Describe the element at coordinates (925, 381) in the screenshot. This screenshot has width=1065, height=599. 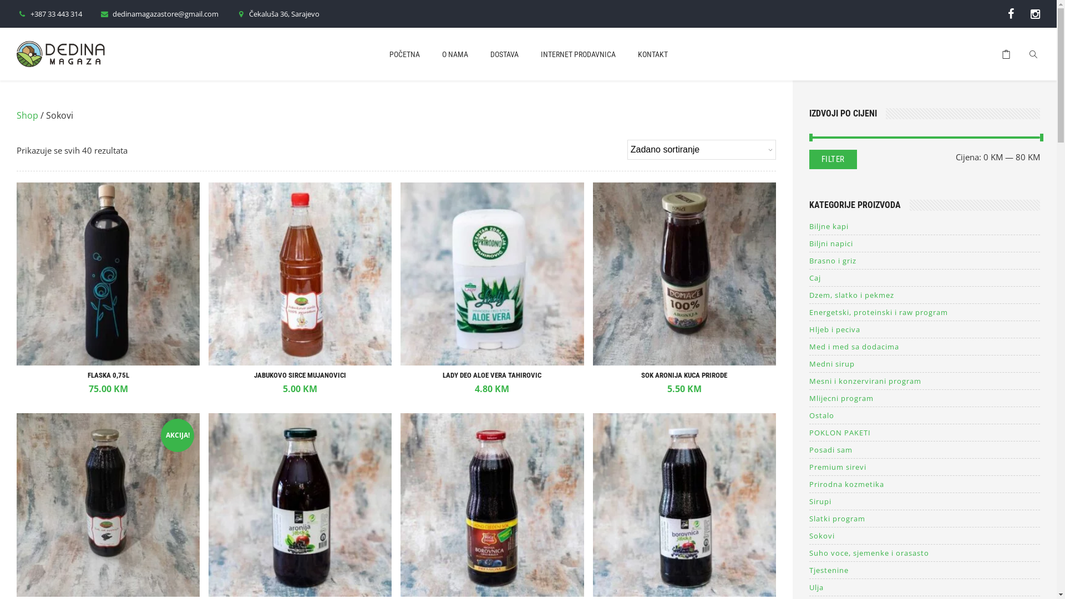
I see `Mesni i konzervirani program` at that location.